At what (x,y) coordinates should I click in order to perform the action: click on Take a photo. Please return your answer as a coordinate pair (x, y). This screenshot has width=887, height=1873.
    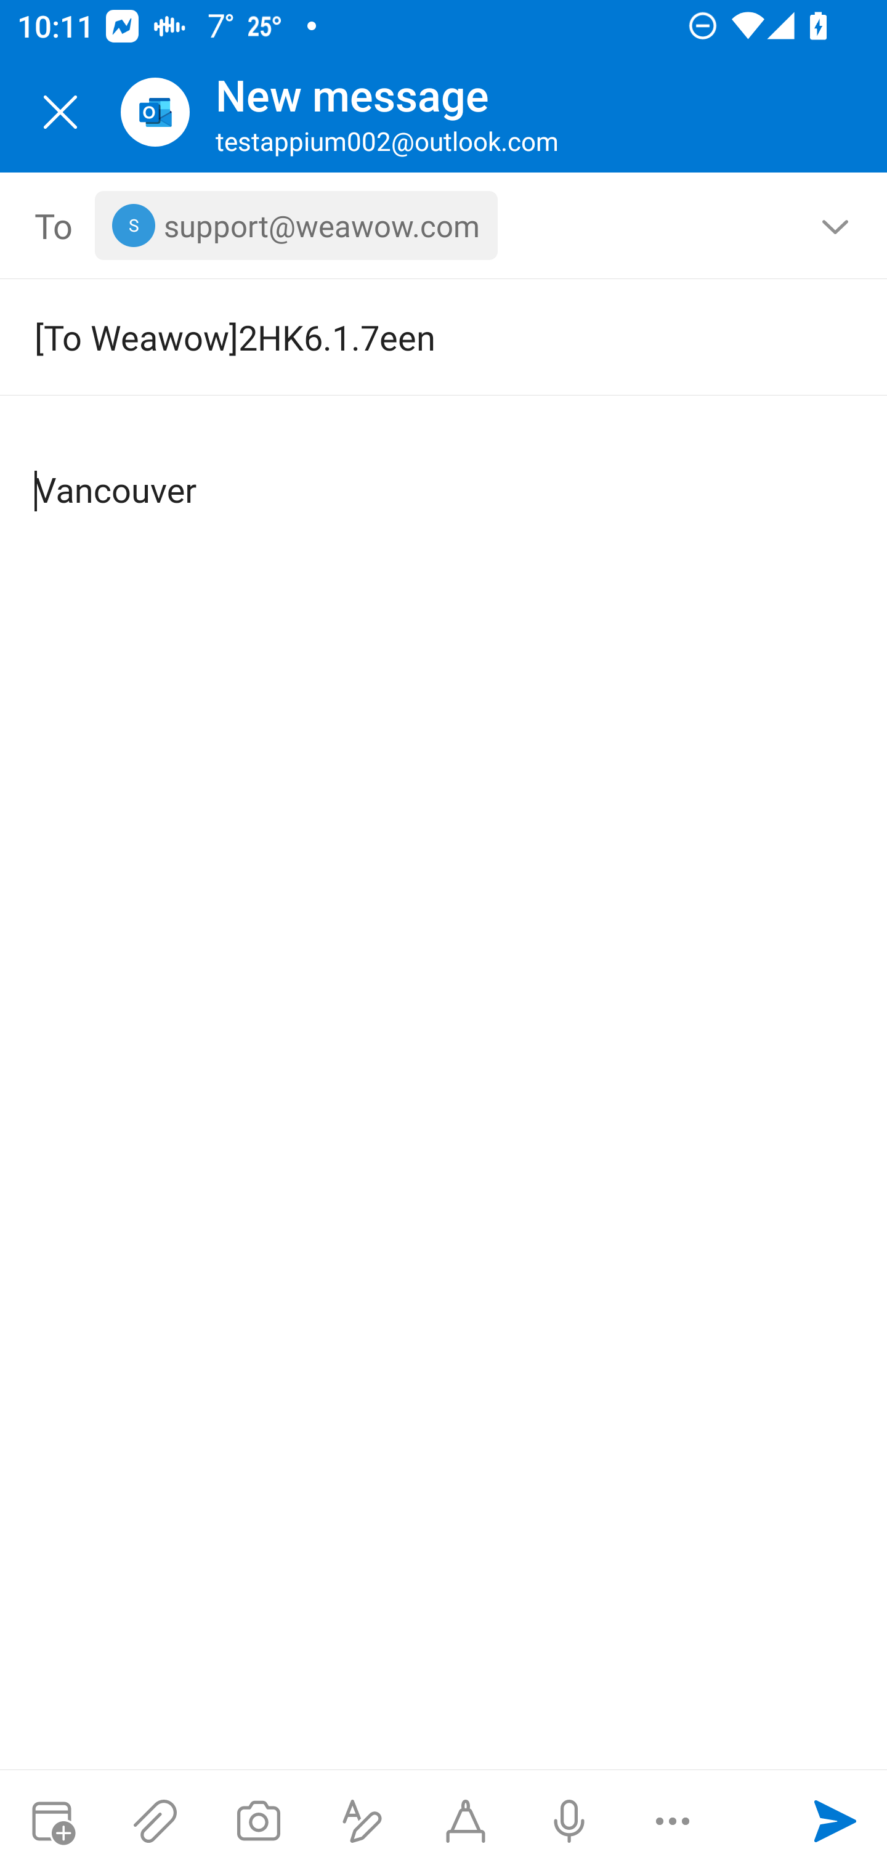
    Looking at the image, I should click on (258, 1821).